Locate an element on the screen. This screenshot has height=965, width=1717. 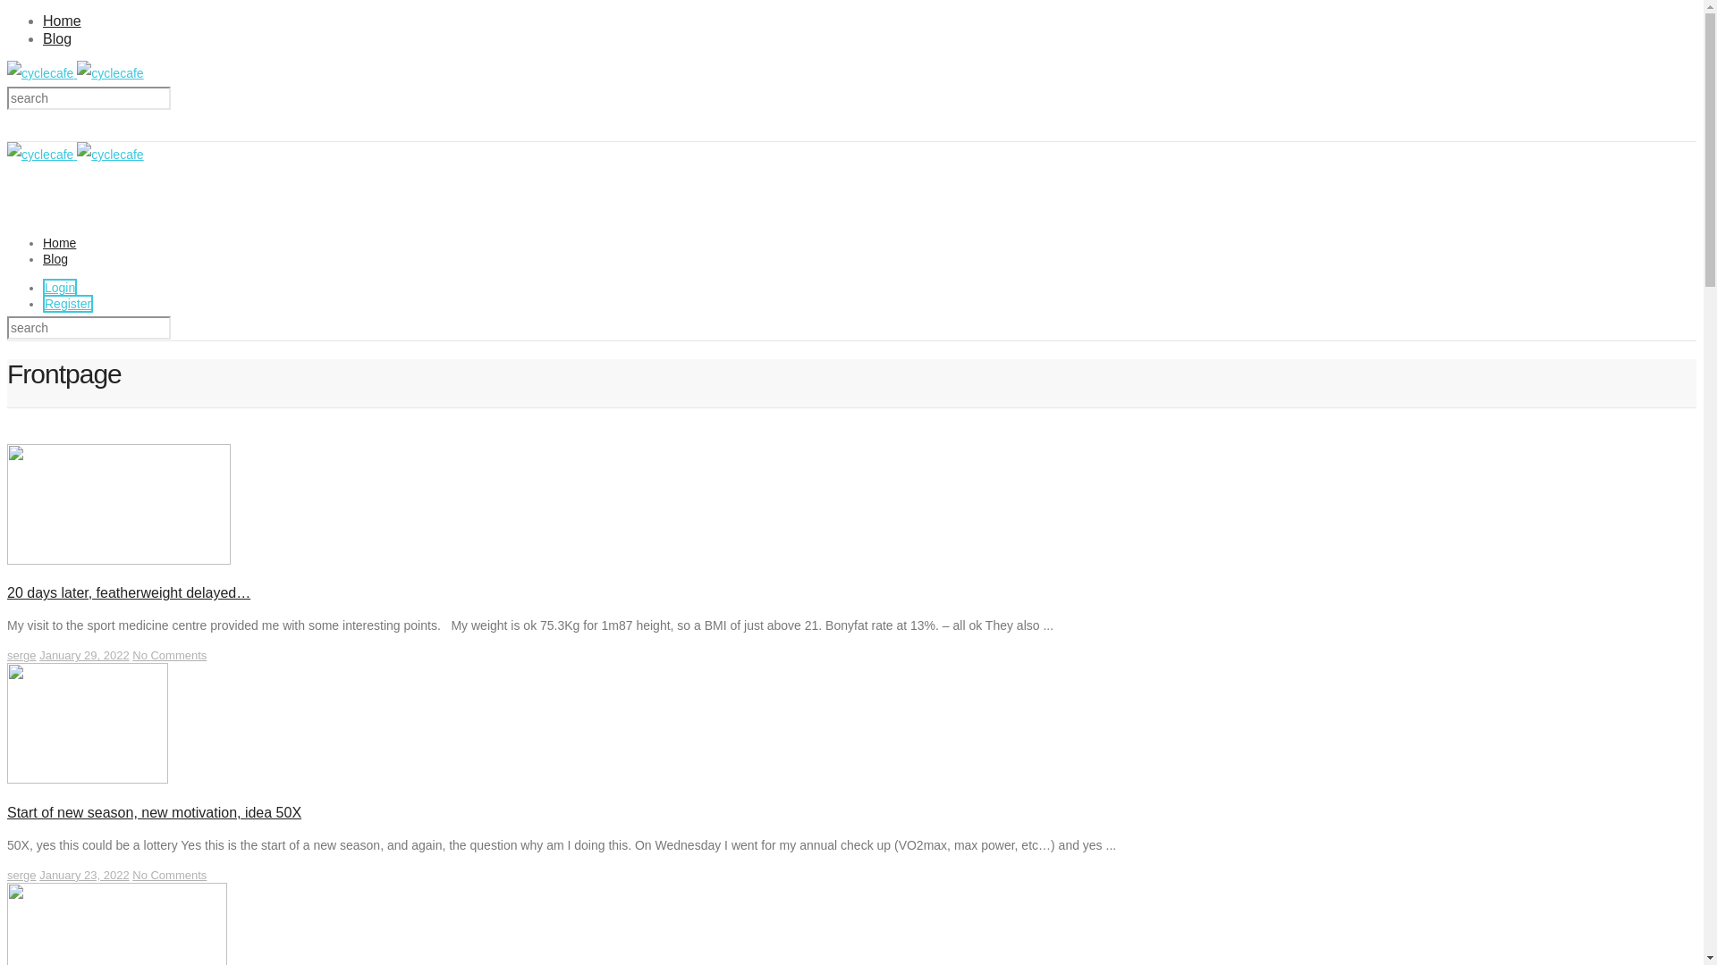
Blog is located at coordinates (55, 259).